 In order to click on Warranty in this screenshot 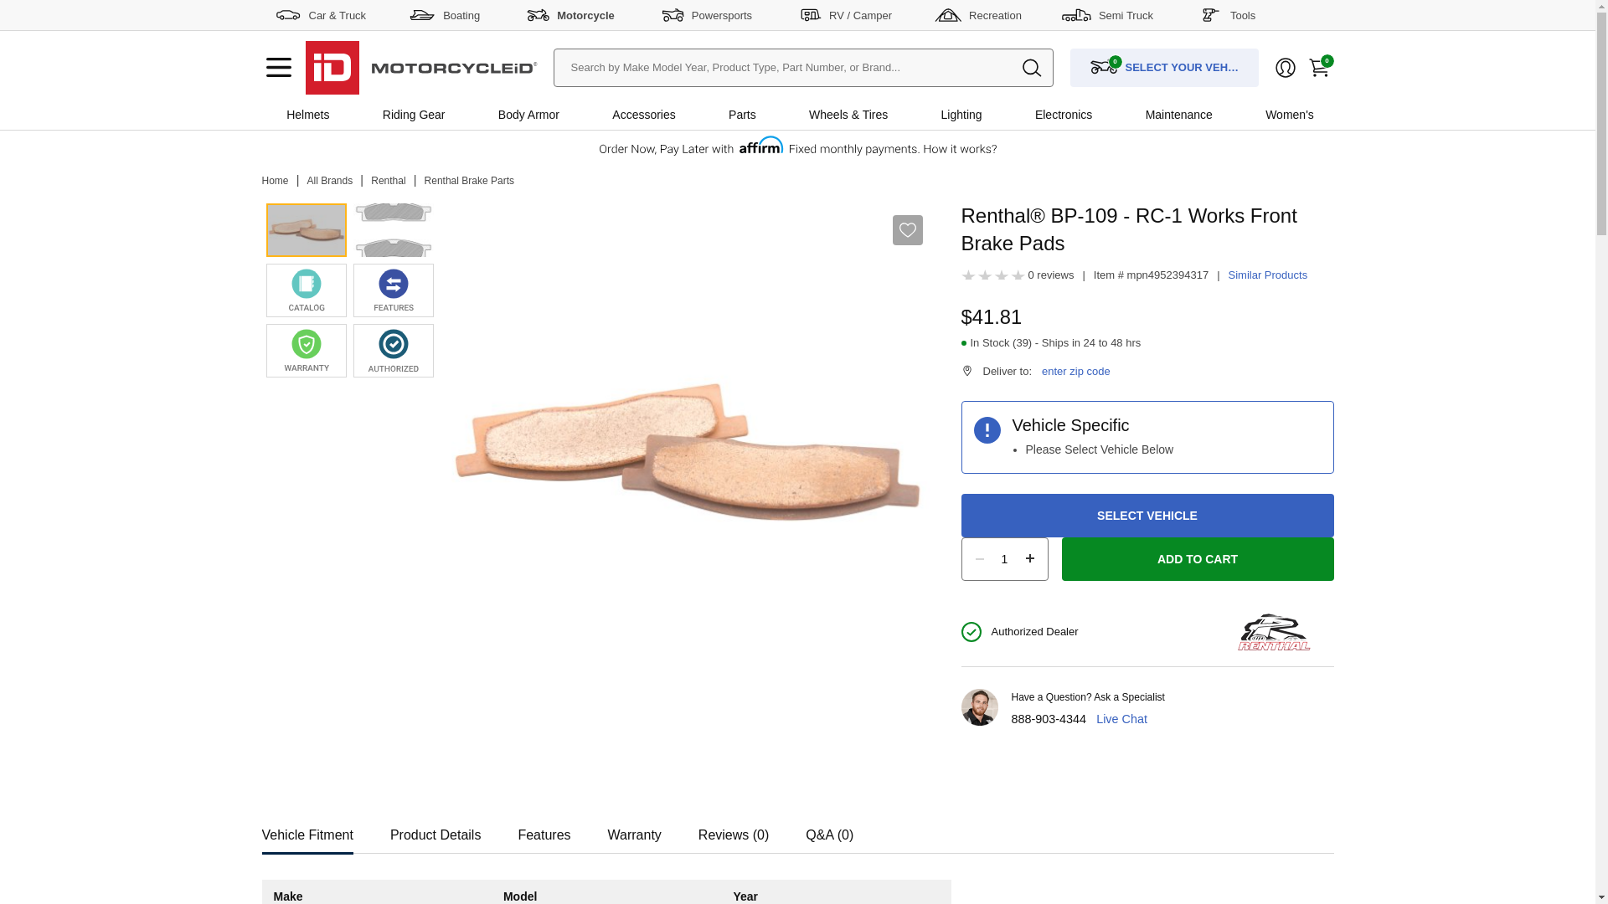, I will do `click(634, 830)`.